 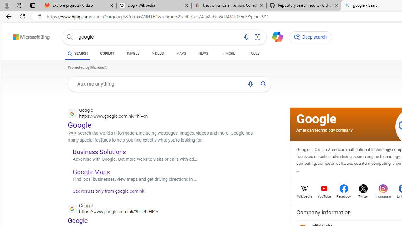 I want to click on Actions for this site, so click(x=158, y=212).